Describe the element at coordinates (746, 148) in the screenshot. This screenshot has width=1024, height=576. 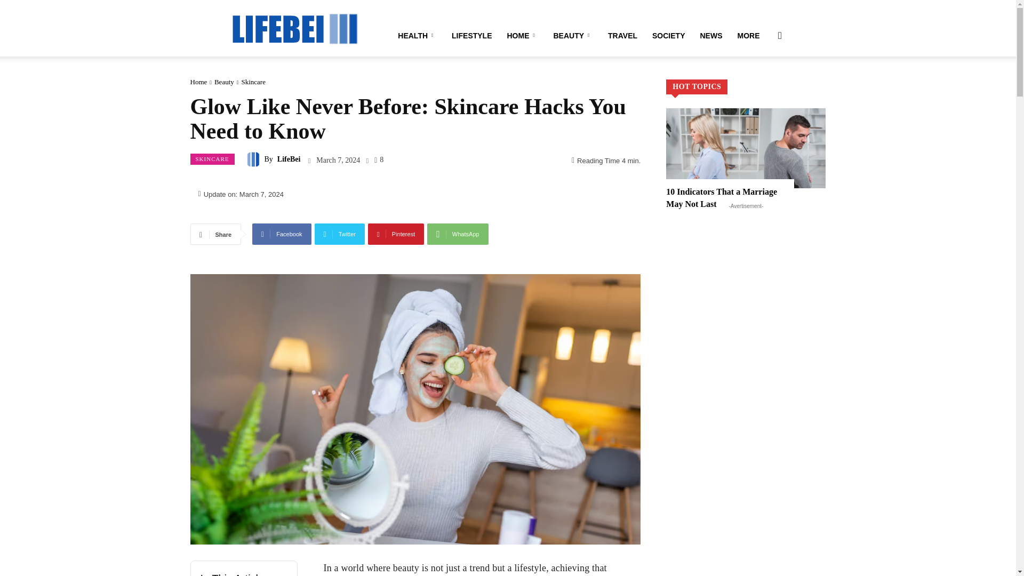
I see `10 Indicators That a Marriage May Not Last` at that location.